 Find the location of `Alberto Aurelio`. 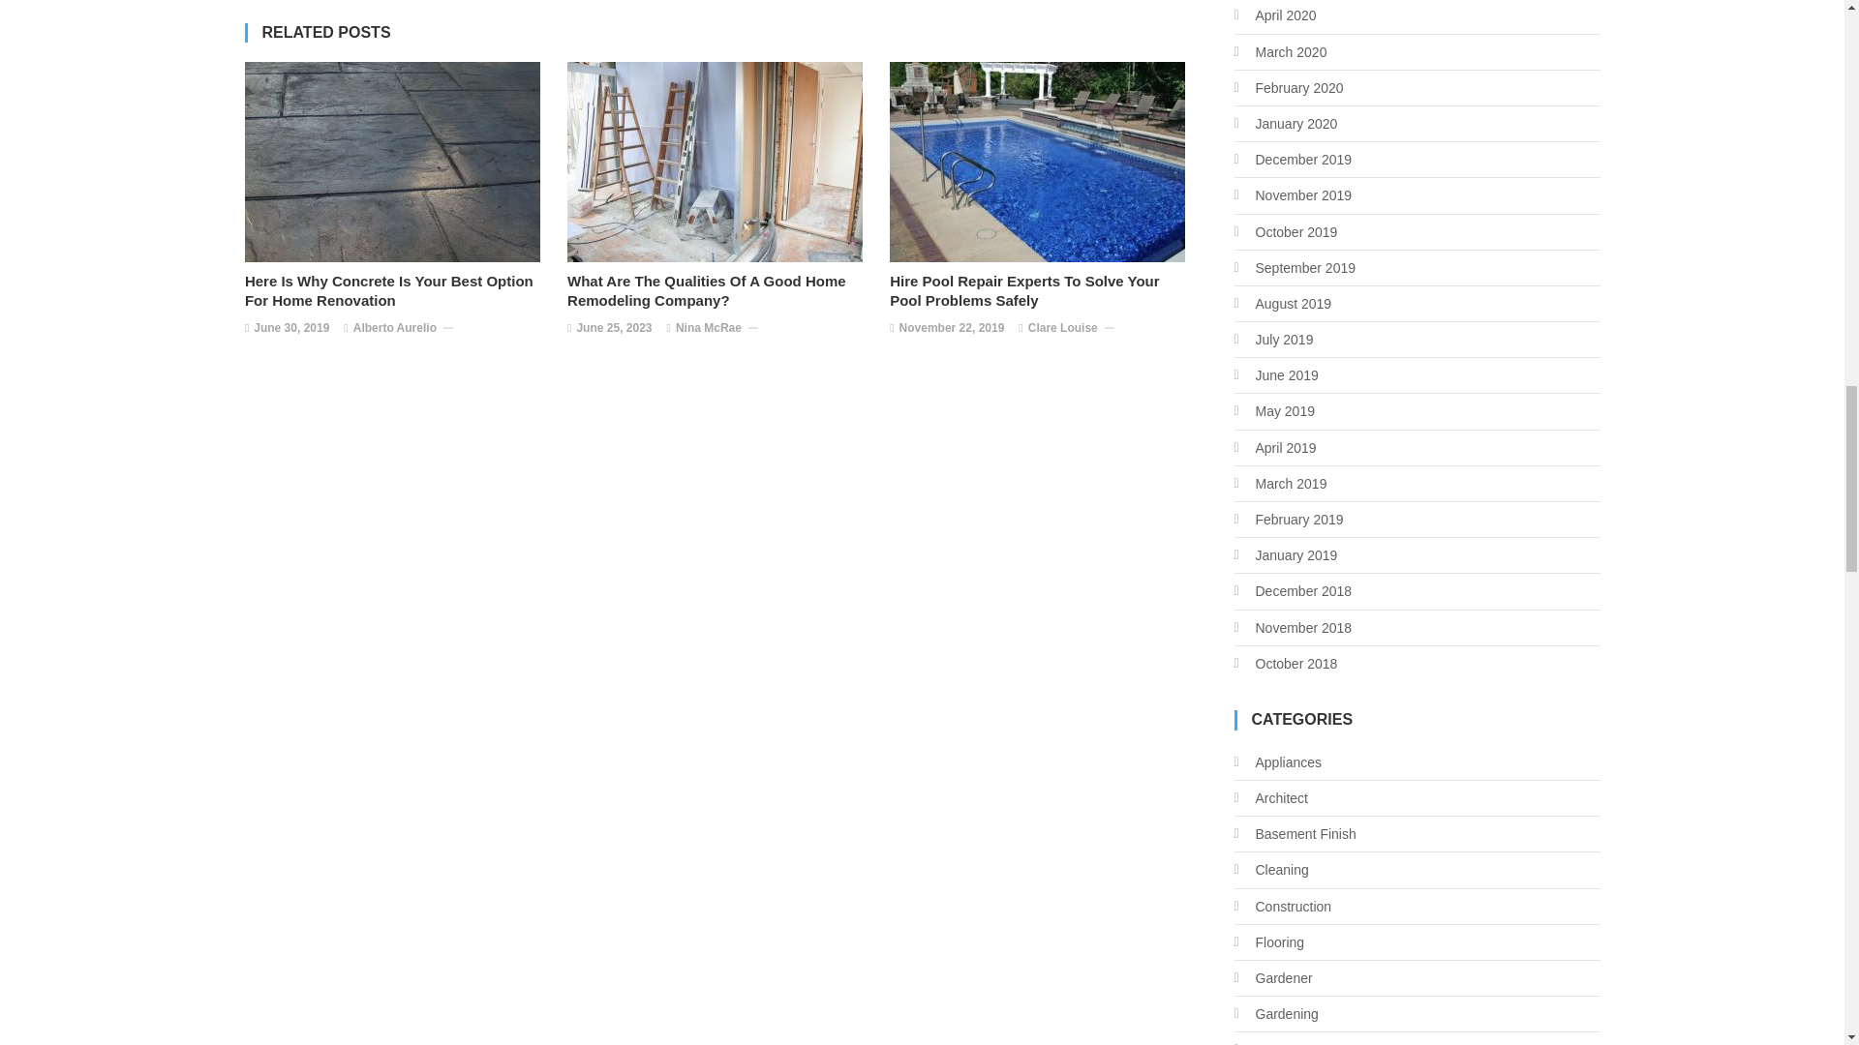

Alberto Aurelio is located at coordinates (395, 329).